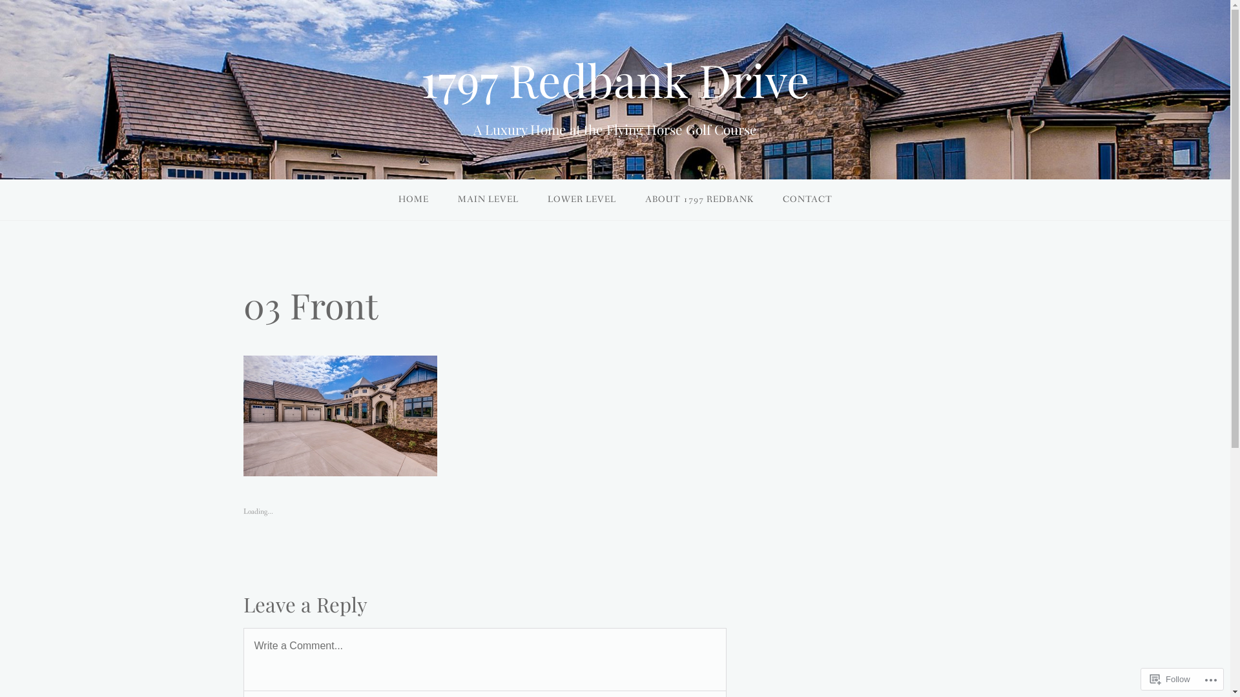 The height and width of the screenshot is (697, 1240). What do you see at coordinates (581, 200) in the screenshot?
I see `LOWER LEVEL` at bounding box center [581, 200].